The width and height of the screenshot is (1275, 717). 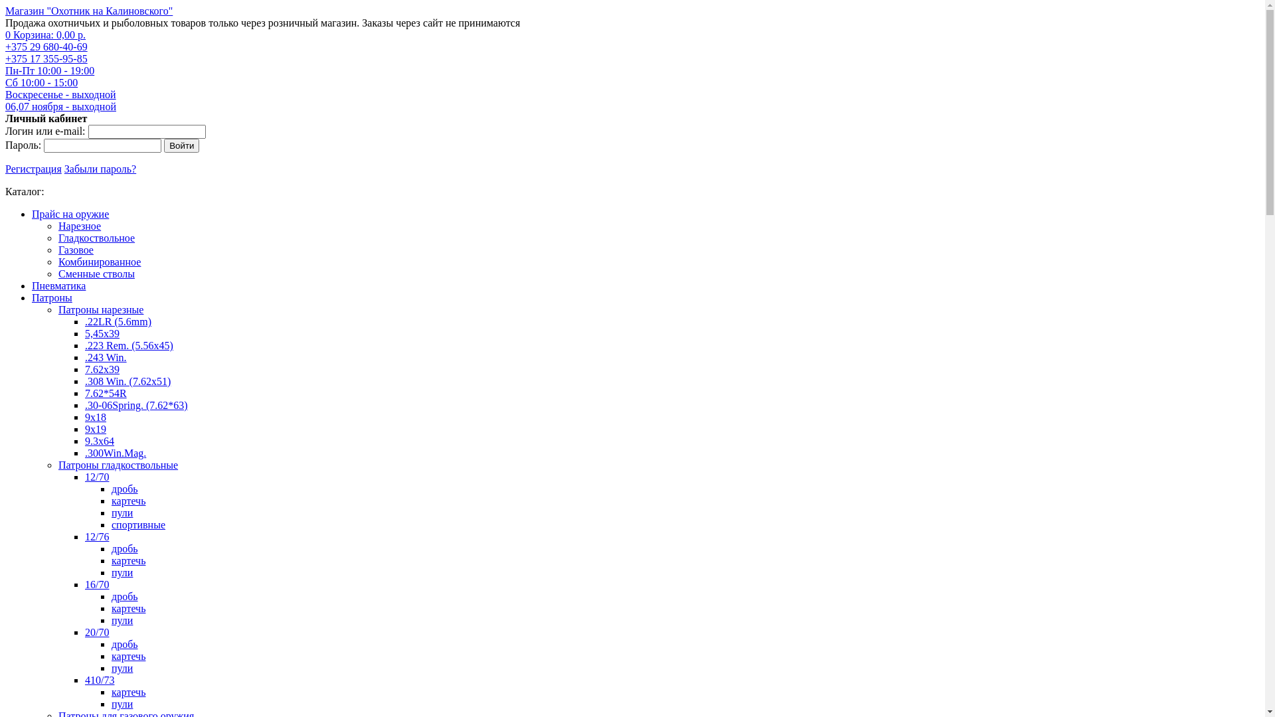 What do you see at coordinates (46, 46) in the screenshot?
I see `+375 29 680-40-69` at bounding box center [46, 46].